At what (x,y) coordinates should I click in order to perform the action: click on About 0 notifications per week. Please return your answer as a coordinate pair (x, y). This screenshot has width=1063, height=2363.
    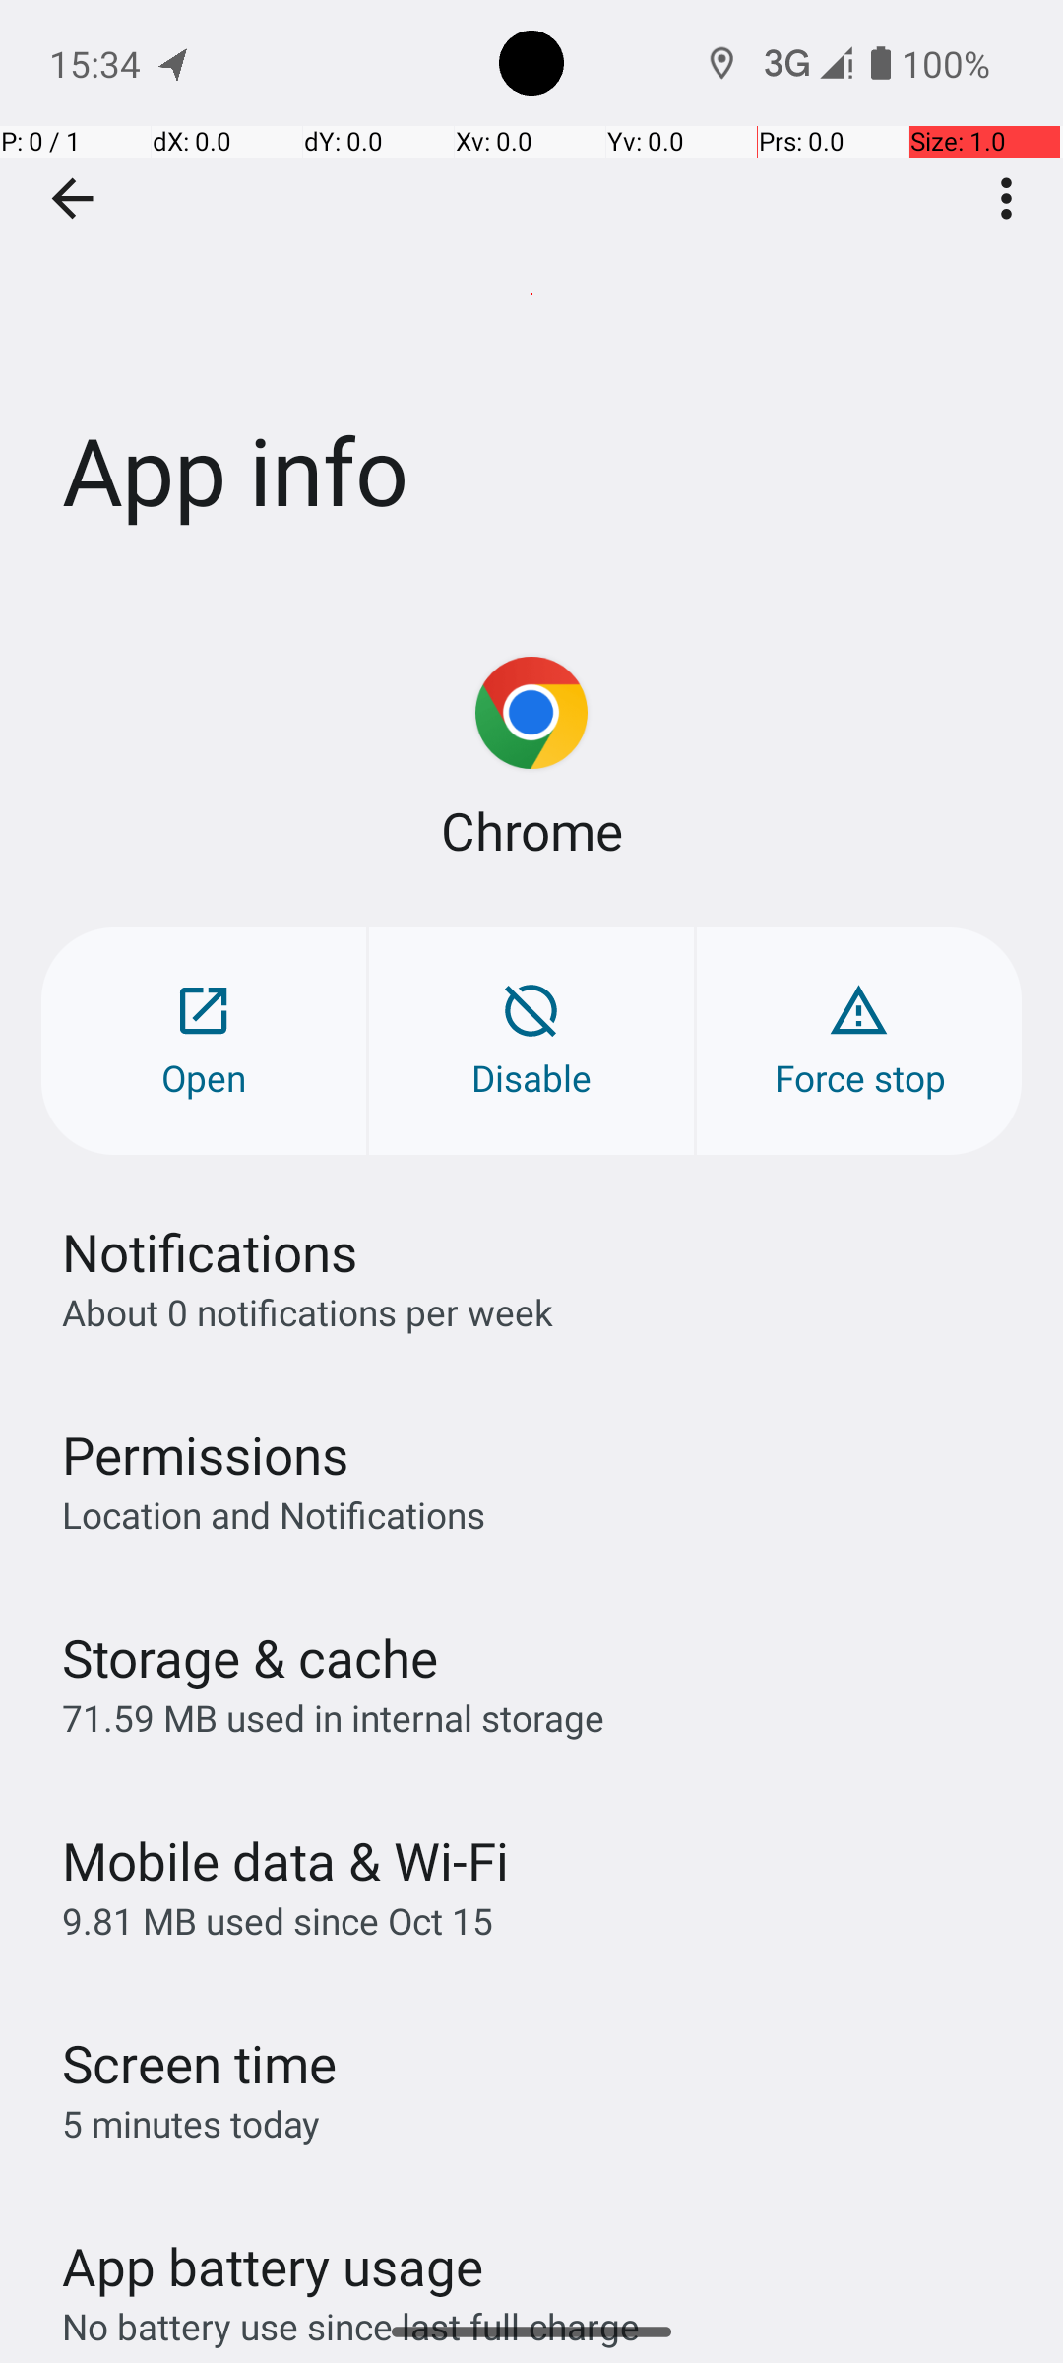
    Looking at the image, I should click on (307, 1311).